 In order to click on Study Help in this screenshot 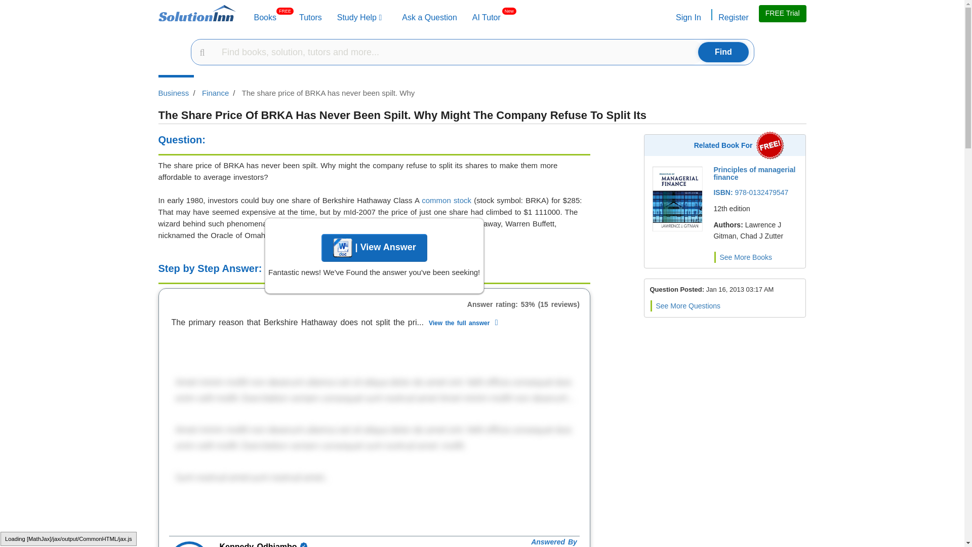, I will do `click(486, 17)`.